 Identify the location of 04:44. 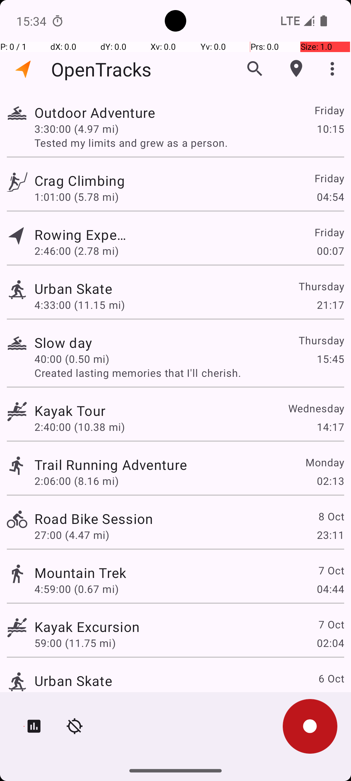
(330, 589).